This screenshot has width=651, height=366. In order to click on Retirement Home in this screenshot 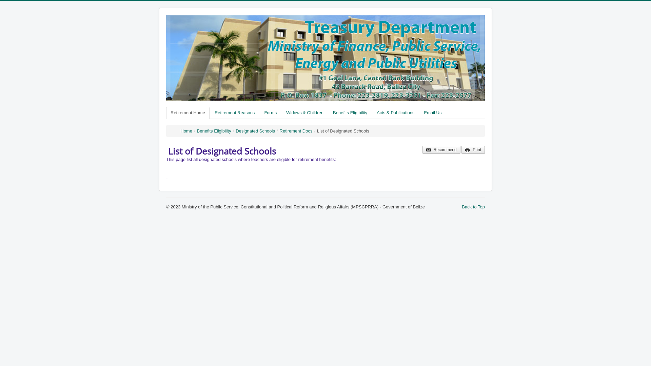, I will do `click(188, 113)`.